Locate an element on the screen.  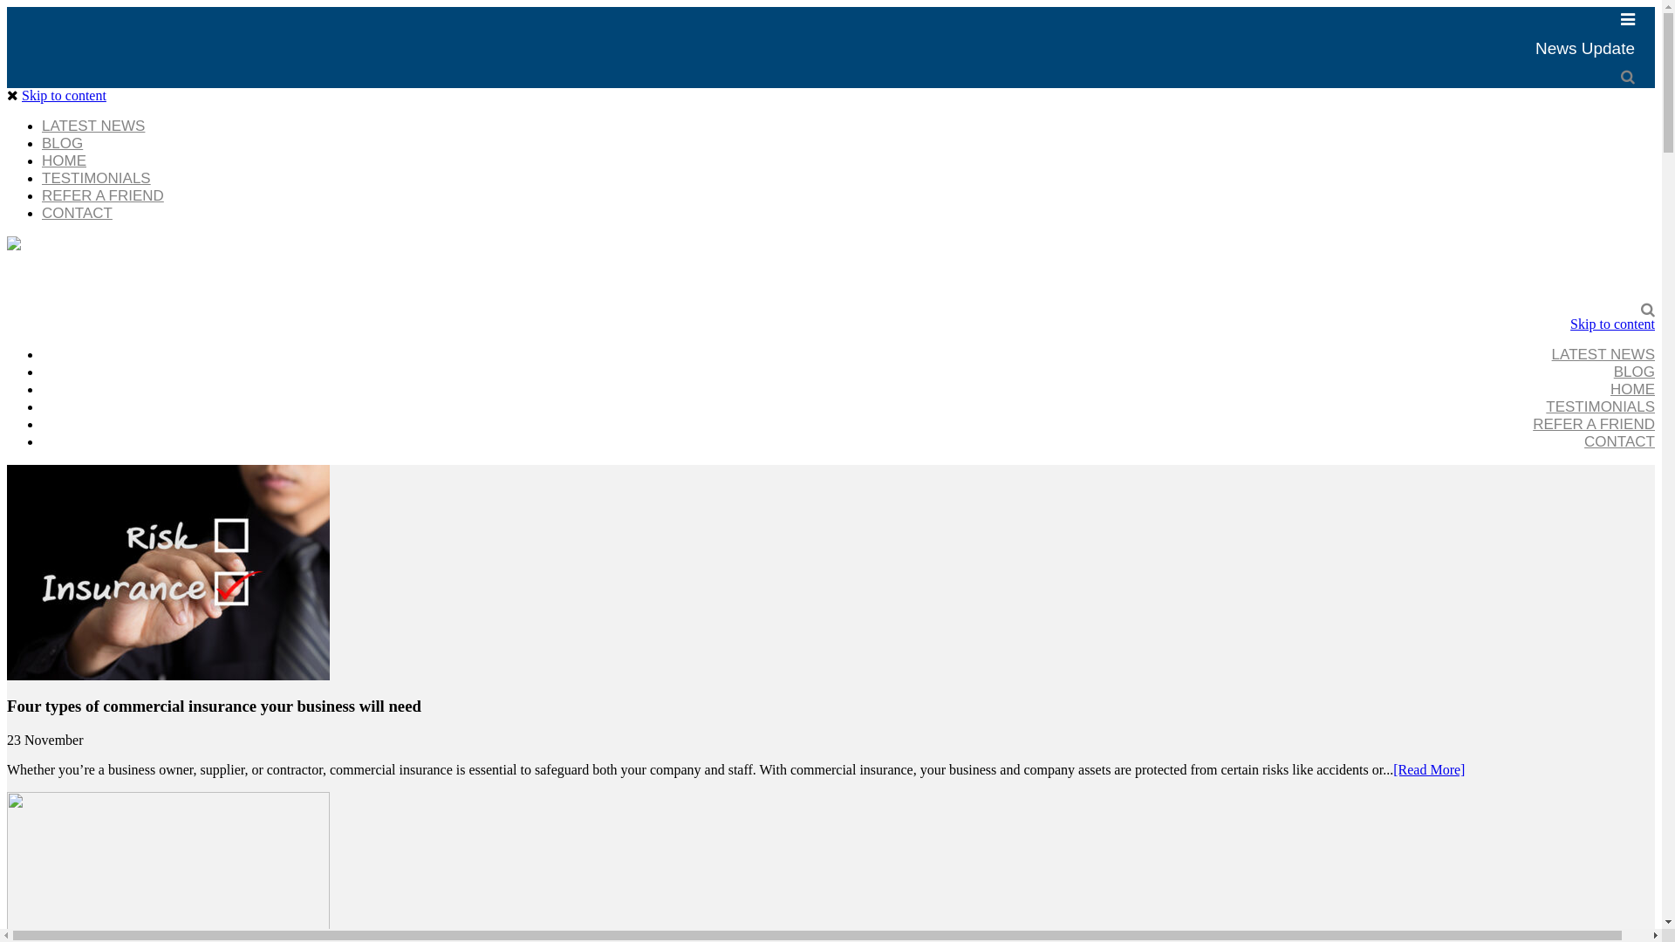
REFER A FRIEND is located at coordinates (1594, 424).